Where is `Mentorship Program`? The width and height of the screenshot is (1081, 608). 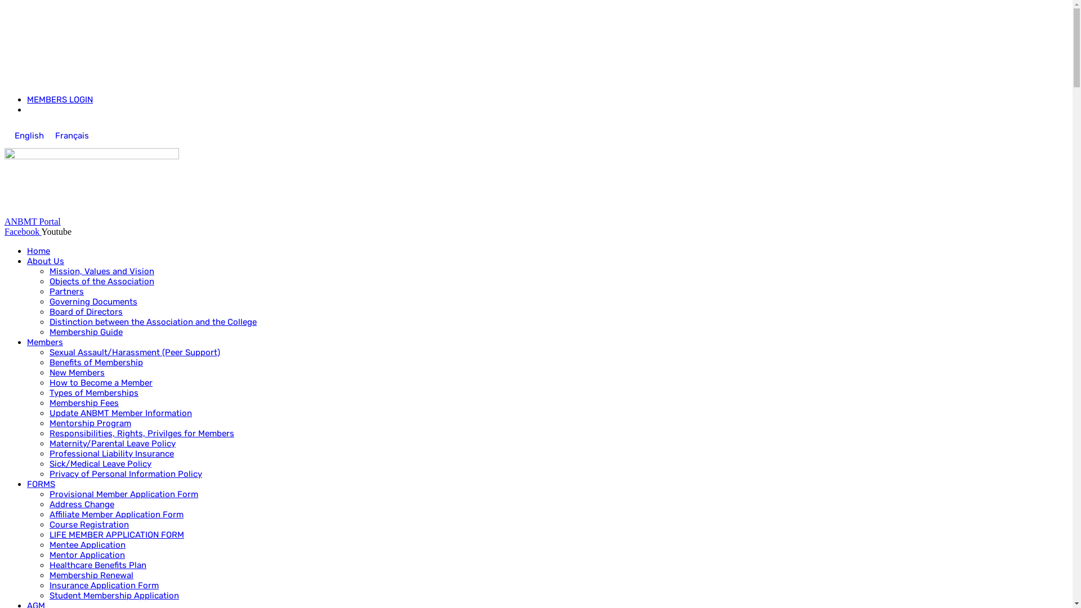
Mentorship Program is located at coordinates (90, 423).